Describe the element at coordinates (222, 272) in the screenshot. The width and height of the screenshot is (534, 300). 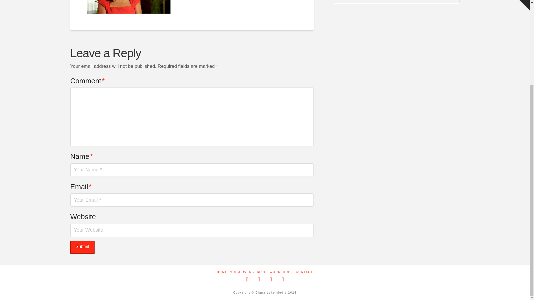
I see `HOME` at that location.